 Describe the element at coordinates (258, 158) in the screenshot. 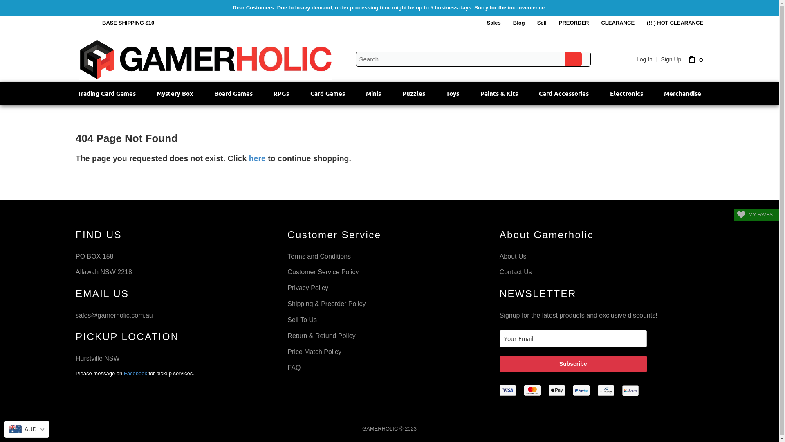

I see `here` at that location.